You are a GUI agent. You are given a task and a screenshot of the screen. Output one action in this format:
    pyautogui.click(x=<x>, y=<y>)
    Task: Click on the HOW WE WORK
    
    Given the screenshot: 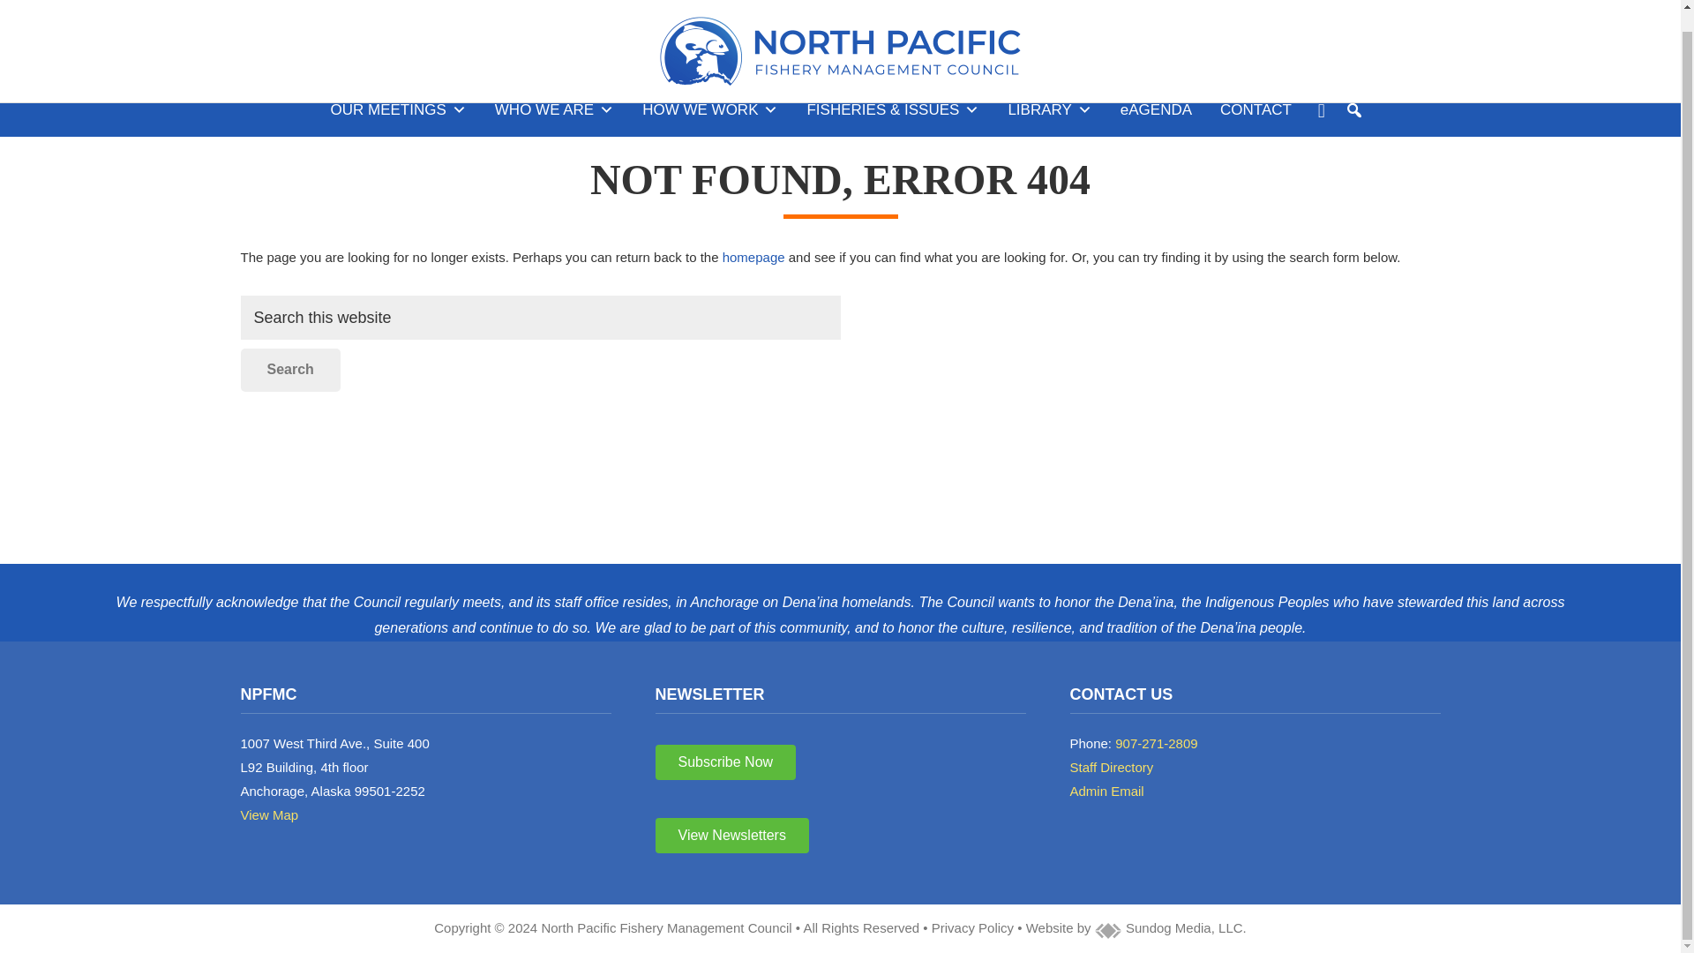 What is the action you would take?
    pyautogui.click(x=710, y=110)
    